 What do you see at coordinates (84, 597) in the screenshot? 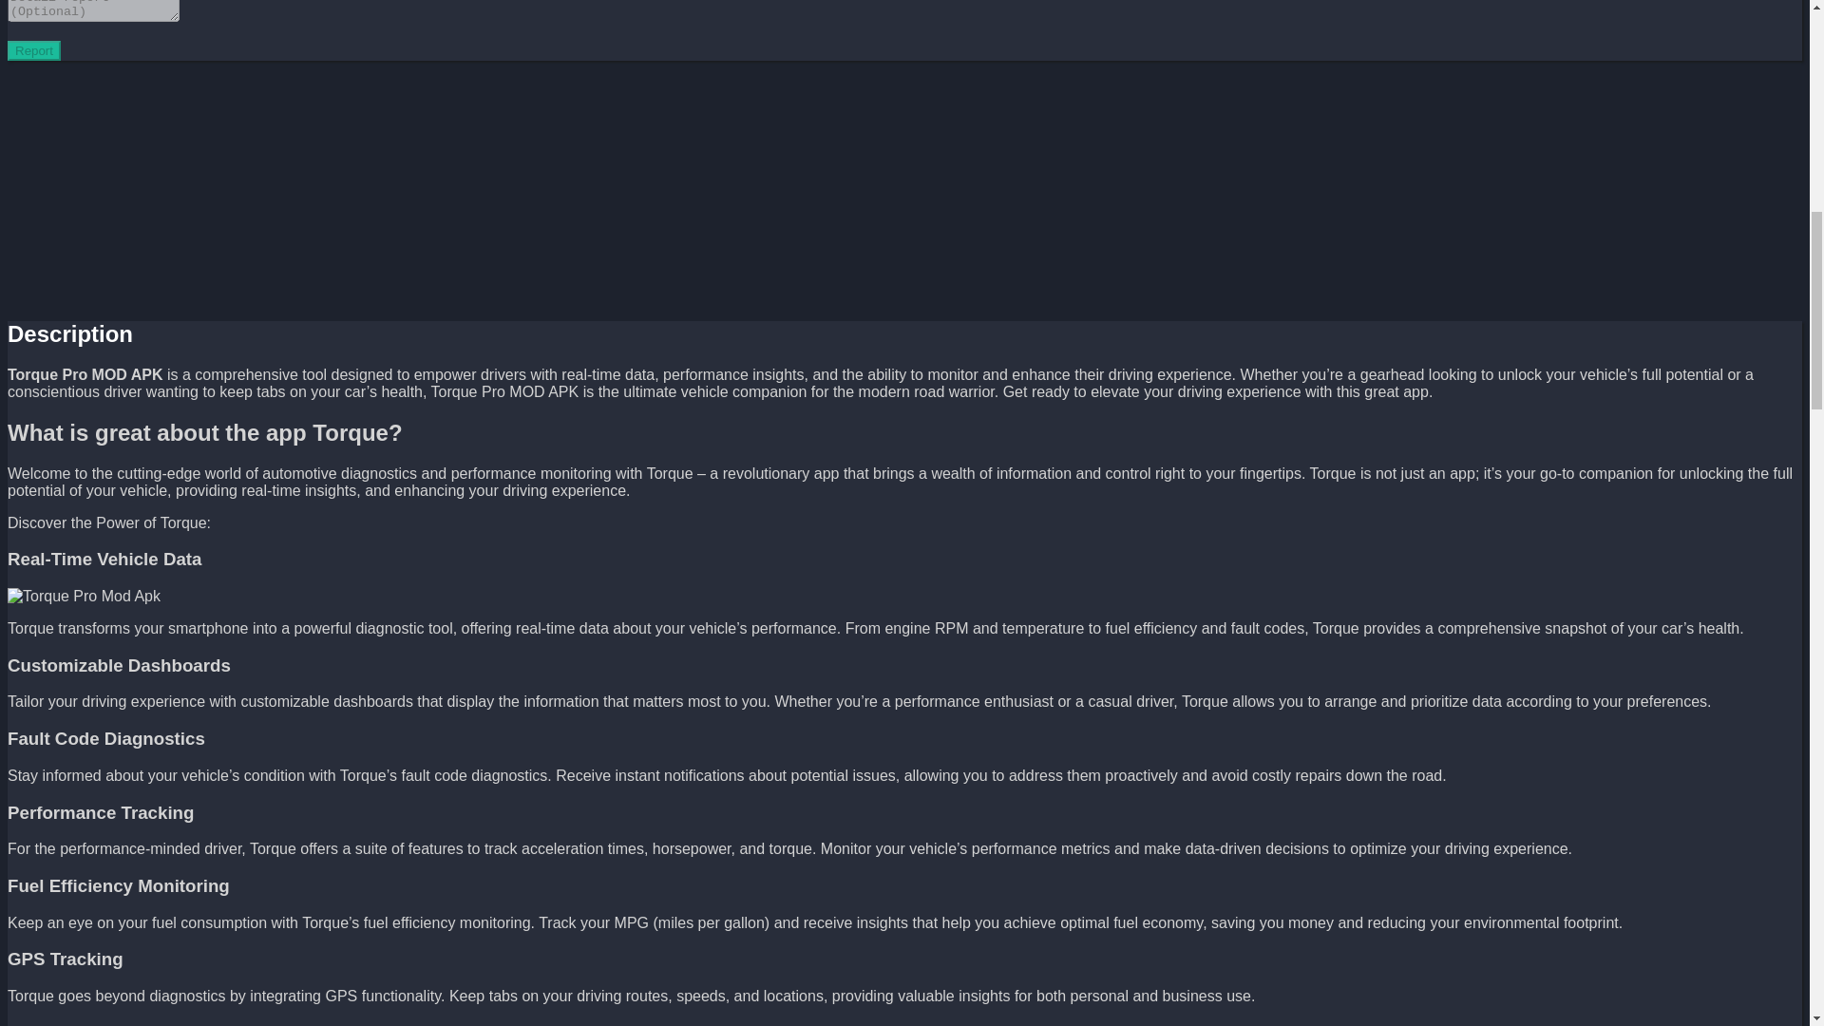
I see `Torque Pro Apk Mod 2` at bounding box center [84, 597].